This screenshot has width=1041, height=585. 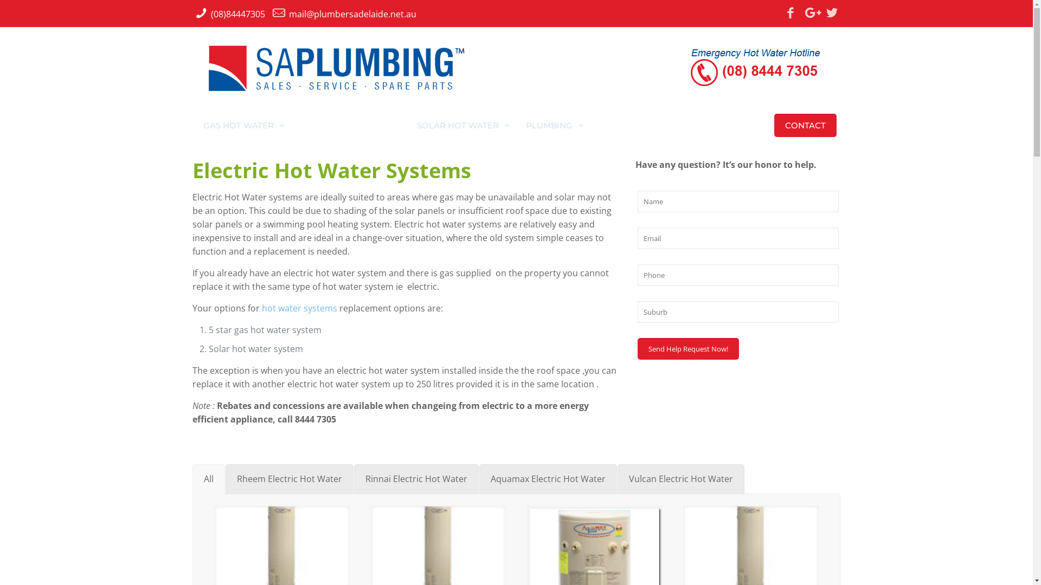 I want to click on Rinnai Electric Hot Water, so click(x=416, y=479).